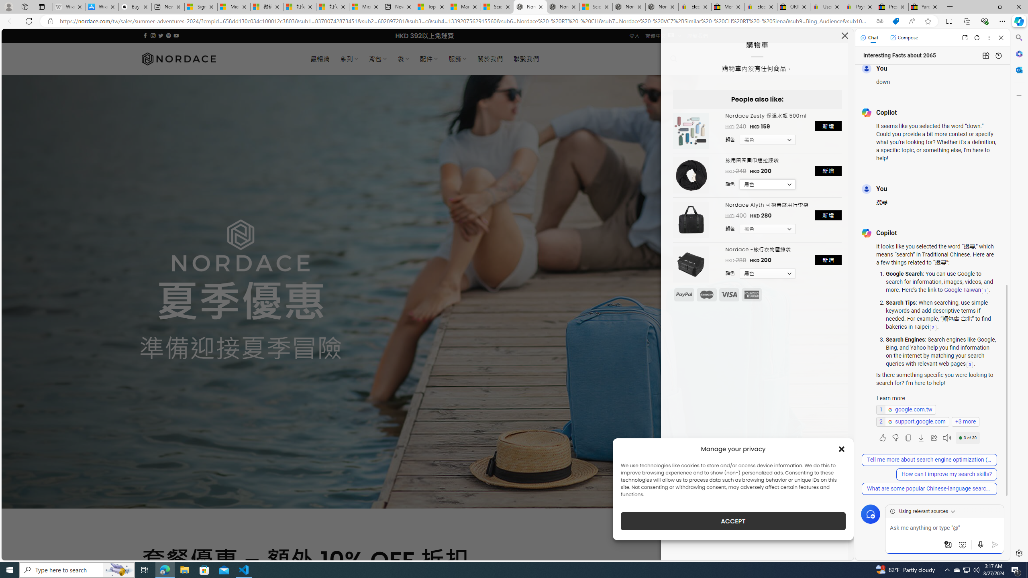 The height and width of the screenshot is (578, 1028). What do you see at coordinates (826, 7) in the screenshot?
I see `User Privacy Notice | eBay` at bounding box center [826, 7].